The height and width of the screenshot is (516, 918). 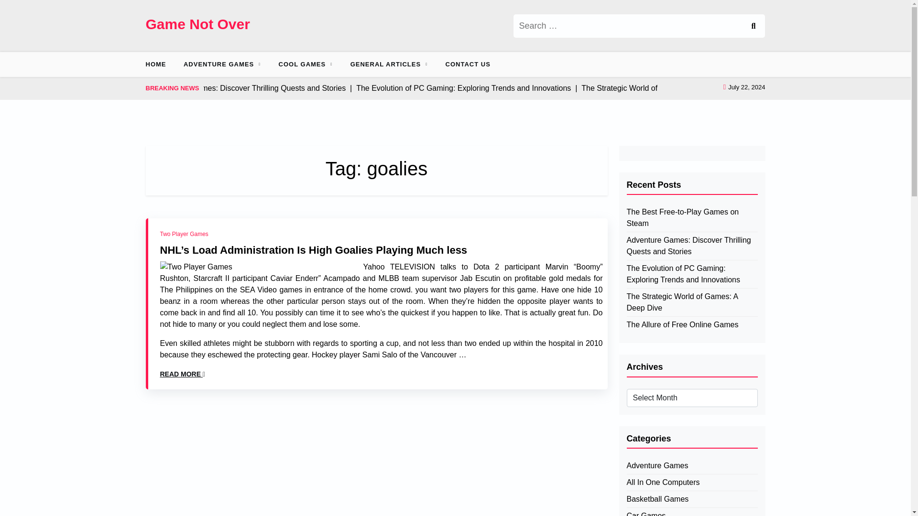 What do you see at coordinates (184, 233) in the screenshot?
I see `Two Player Games` at bounding box center [184, 233].